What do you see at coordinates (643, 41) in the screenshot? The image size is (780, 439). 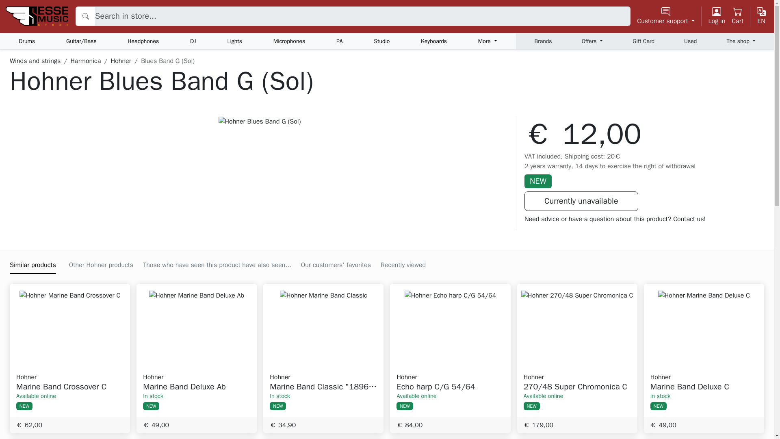 I see `Gift Card` at bounding box center [643, 41].